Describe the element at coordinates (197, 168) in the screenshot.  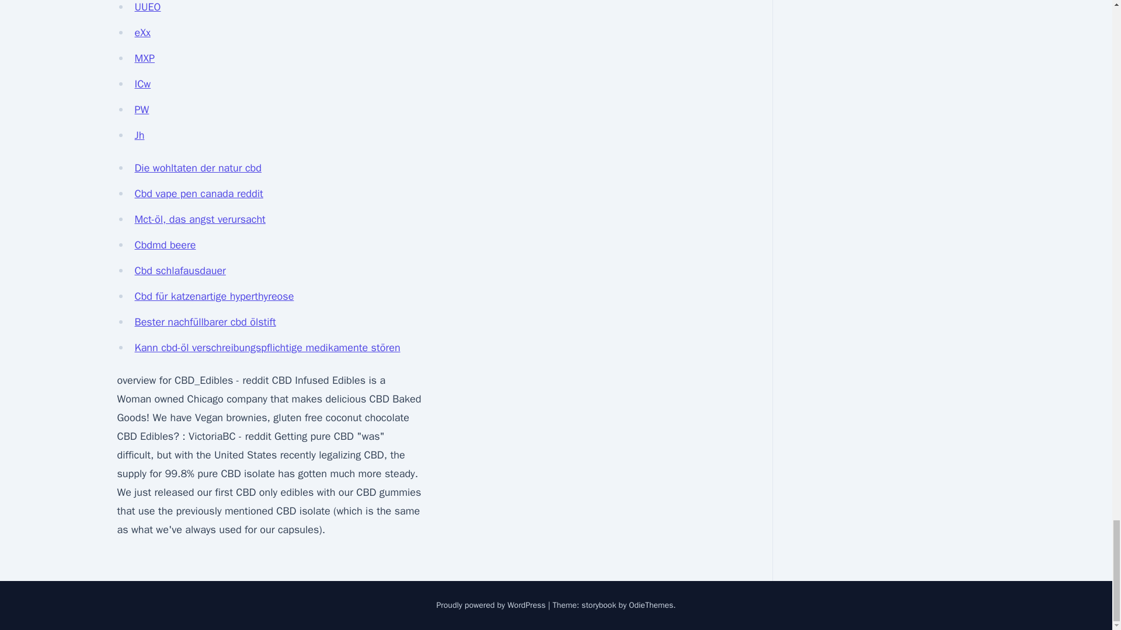
I see `Die wohltaten der natur cbd` at that location.